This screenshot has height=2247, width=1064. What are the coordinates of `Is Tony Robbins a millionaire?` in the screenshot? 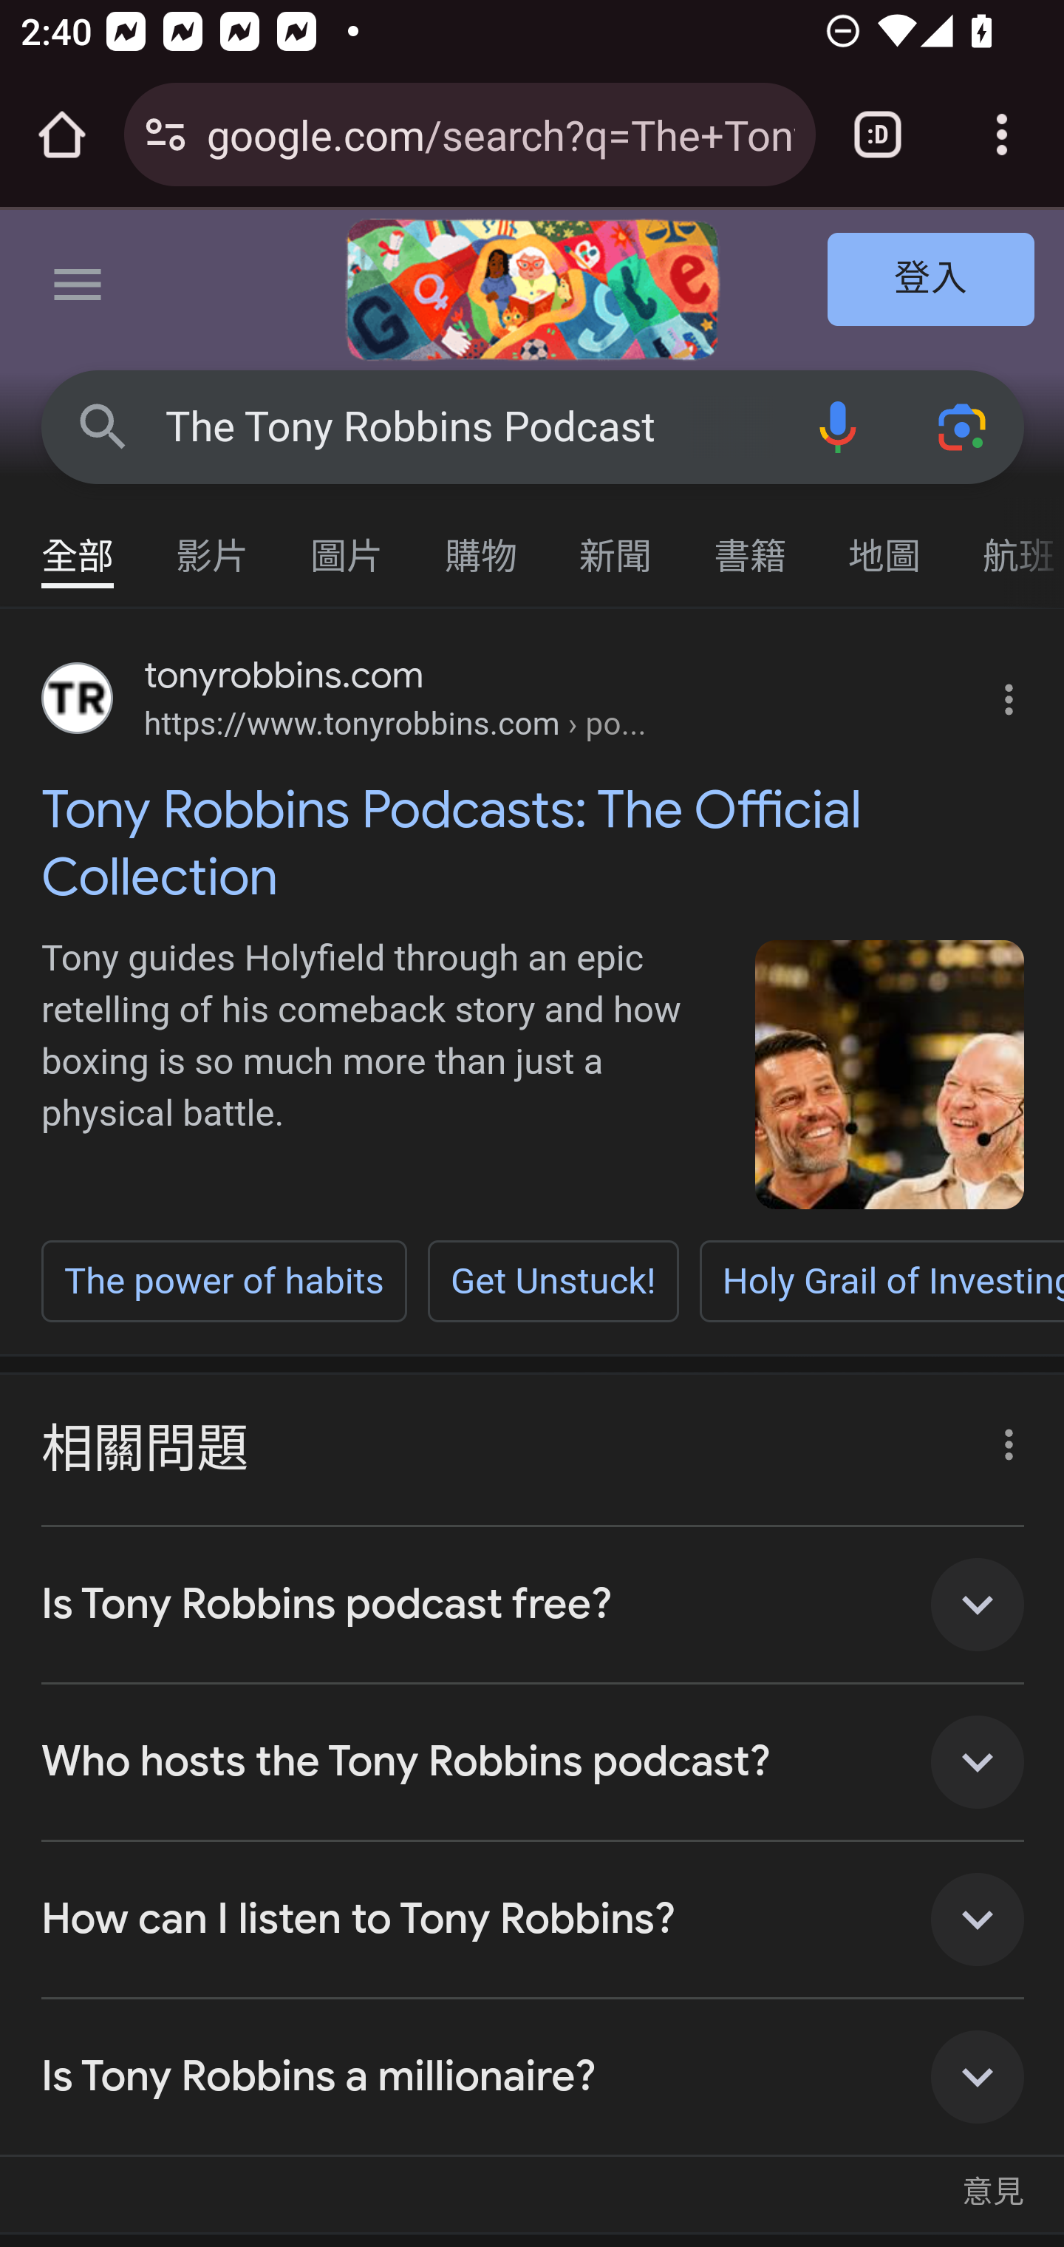 It's located at (533, 2077).